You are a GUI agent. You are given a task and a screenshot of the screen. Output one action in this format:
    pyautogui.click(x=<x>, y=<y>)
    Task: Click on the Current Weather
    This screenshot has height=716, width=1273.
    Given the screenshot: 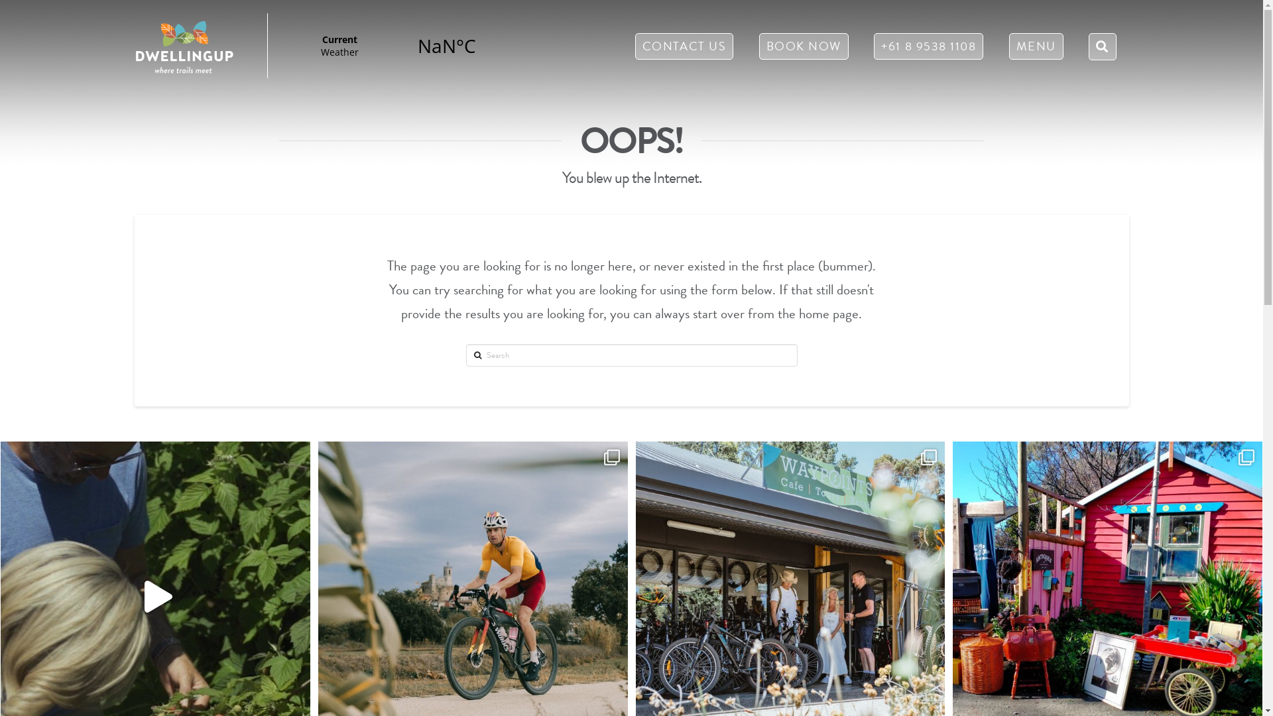 What is the action you would take?
    pyautogui.click(x=394, y=46)
    